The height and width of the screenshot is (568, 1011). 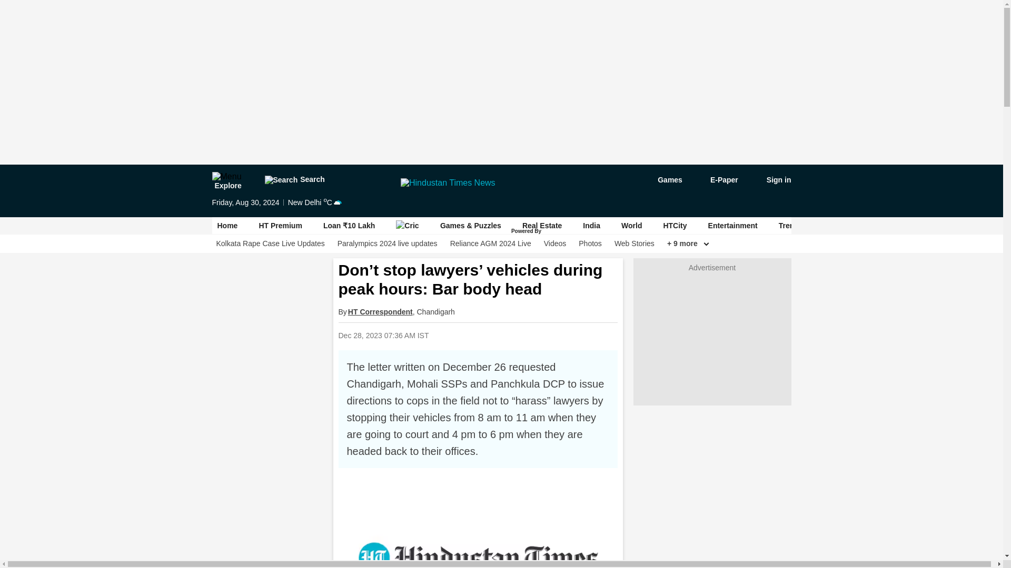 What do you see at coordinates (848, 226) in the screenshot?
I see `Astrology` at bounding box center [848, 226].